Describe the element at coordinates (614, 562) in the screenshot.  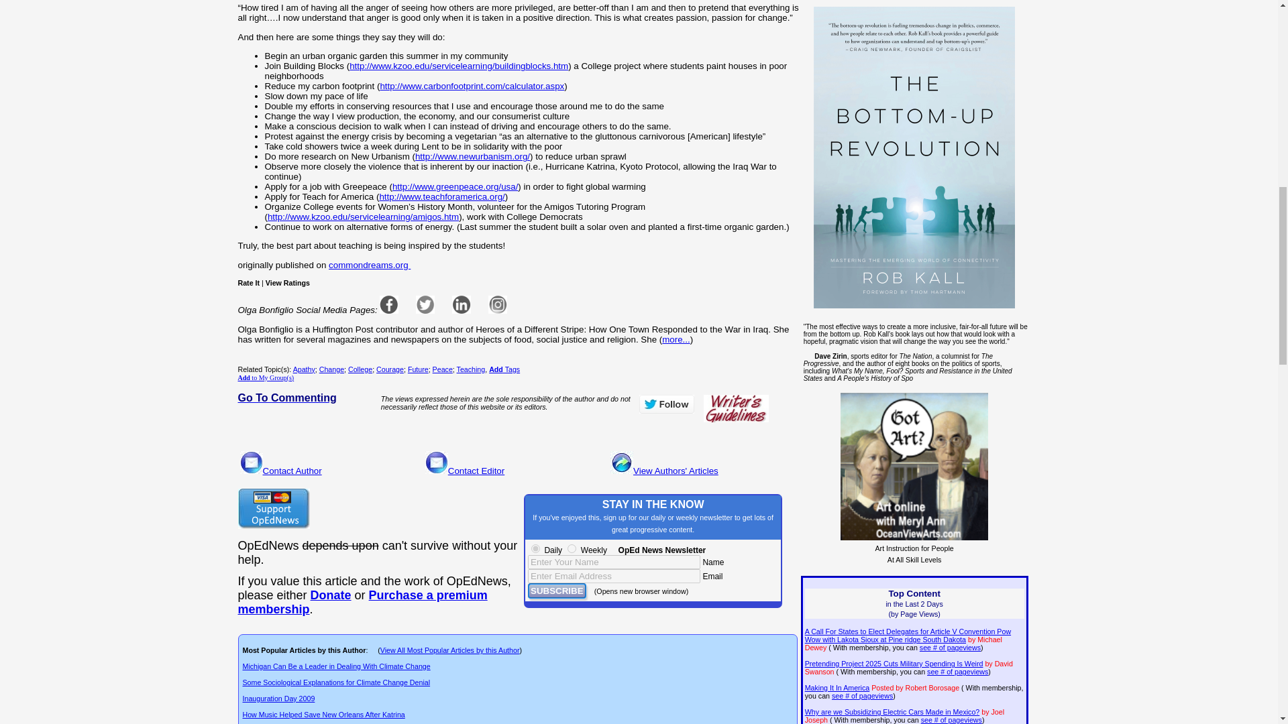
I see `Enter Your Name` at that location.